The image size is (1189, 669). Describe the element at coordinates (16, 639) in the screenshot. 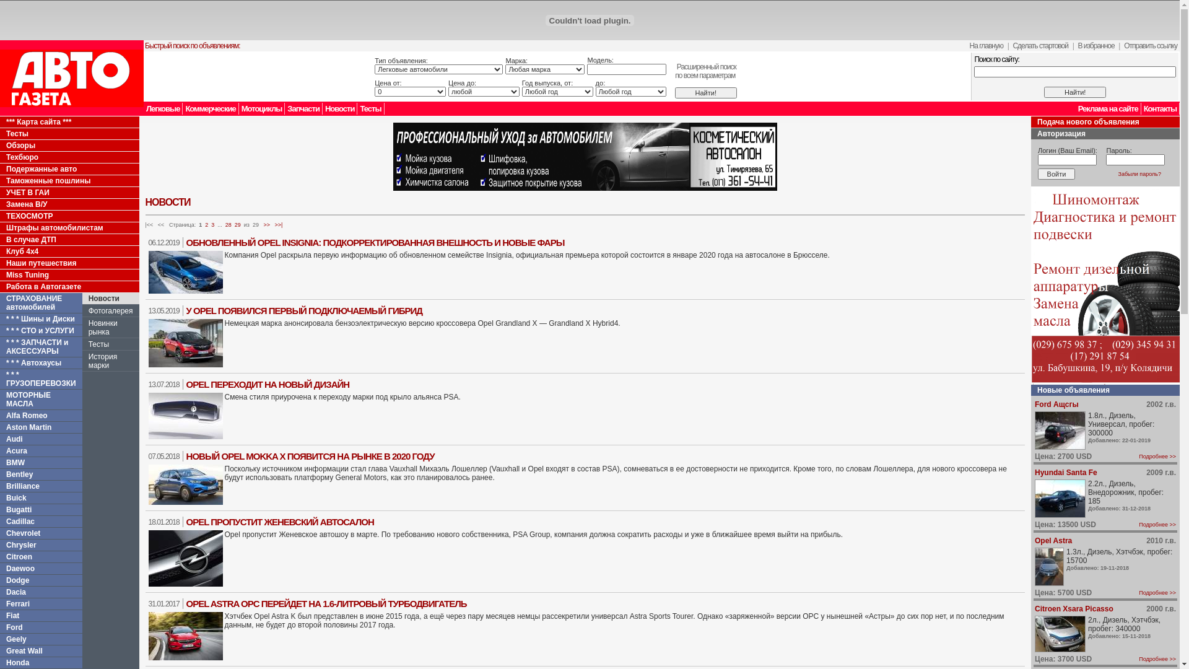

I see `Geely` at that location.